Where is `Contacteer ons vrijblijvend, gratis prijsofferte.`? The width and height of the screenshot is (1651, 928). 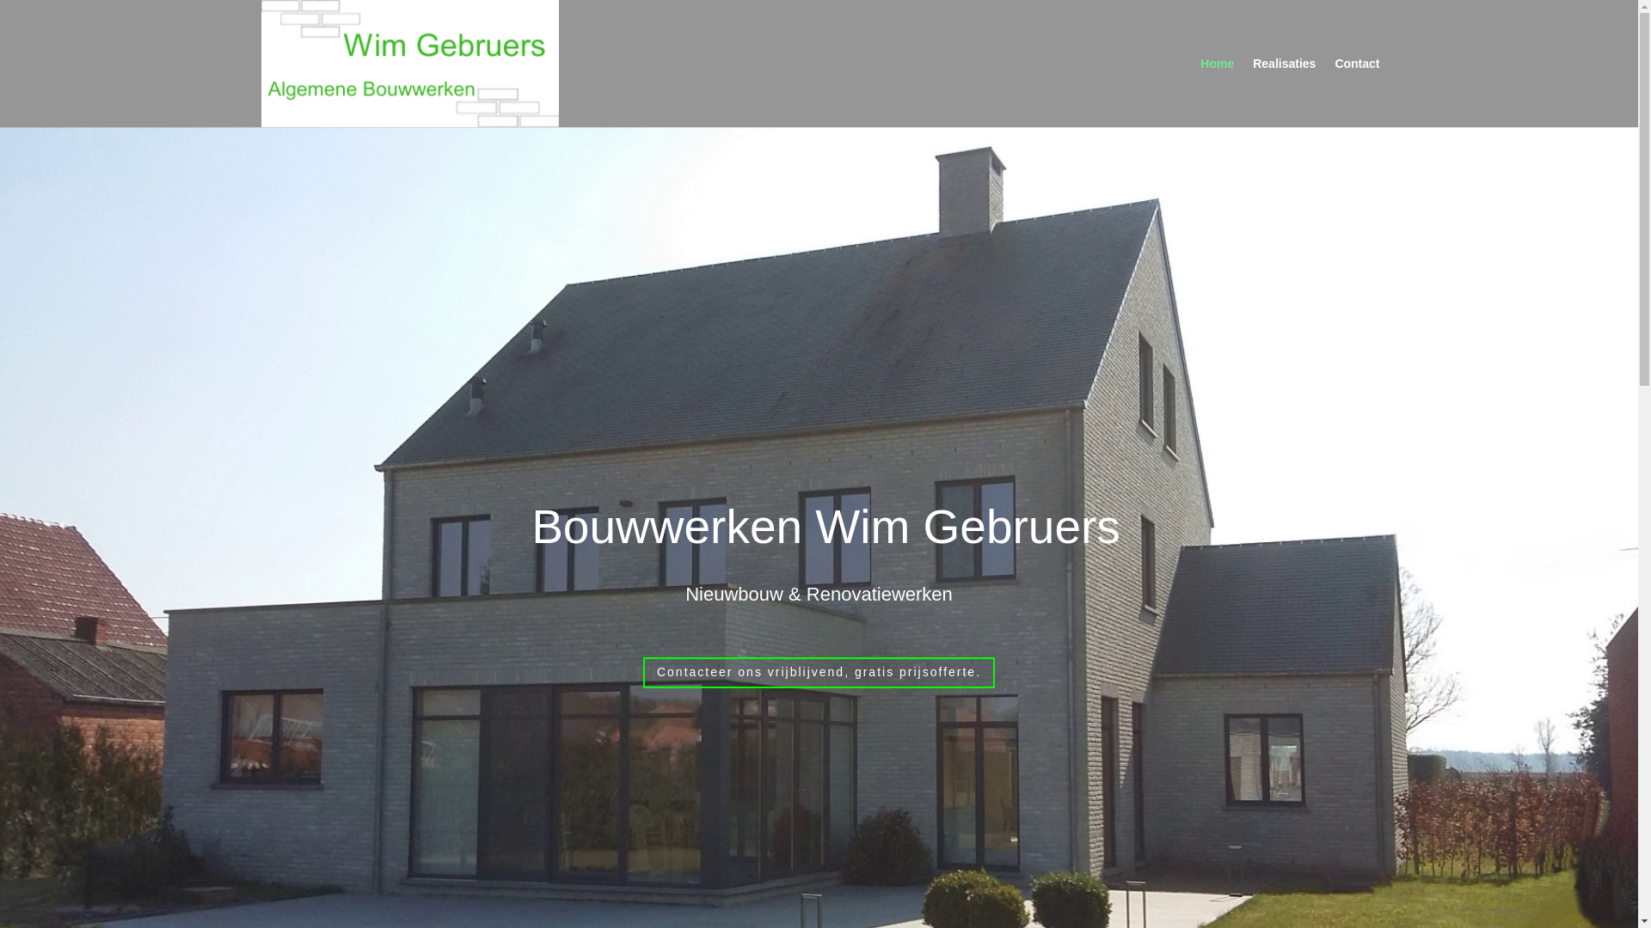 Contacteer ons vrijblijvend, gratis prijsofferte. is located at coordinates (819, 673).